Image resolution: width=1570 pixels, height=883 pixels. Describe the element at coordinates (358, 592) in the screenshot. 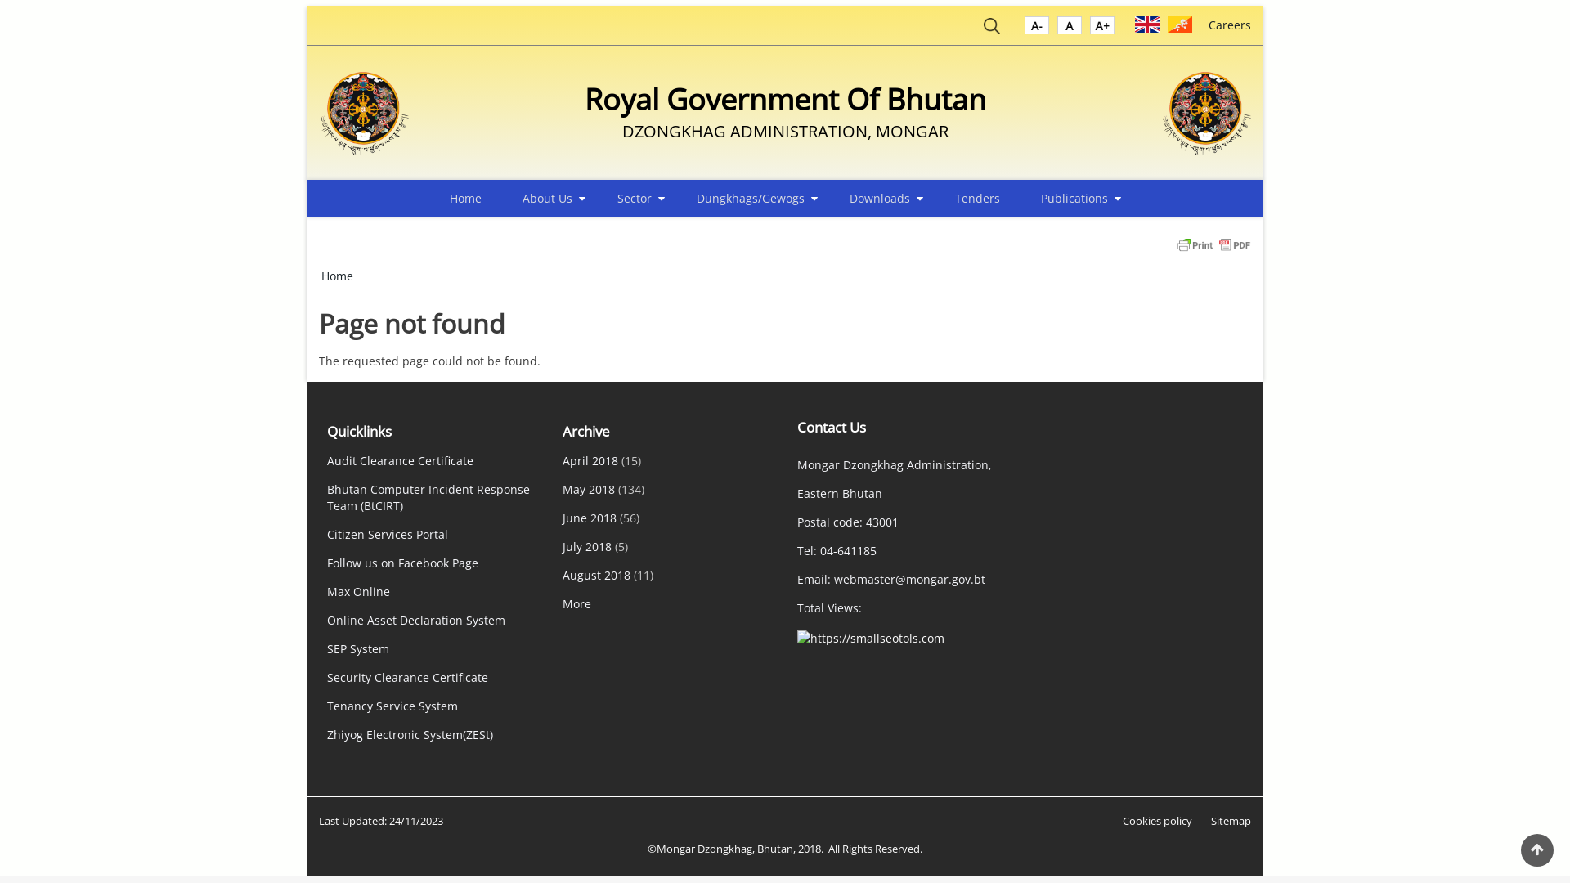

I see `Max Online` at that location.